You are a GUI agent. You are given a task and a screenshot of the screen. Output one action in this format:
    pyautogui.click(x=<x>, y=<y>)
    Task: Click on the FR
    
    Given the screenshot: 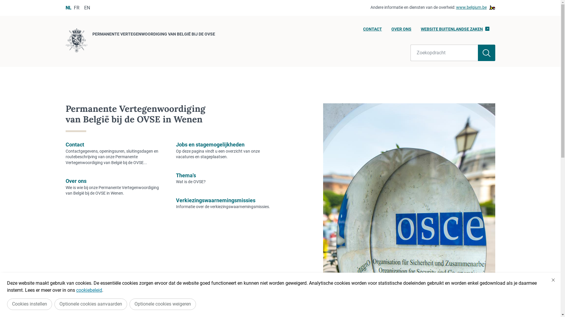 What is the action you would take?
    pyautogui.click(x=77, y=8)
    